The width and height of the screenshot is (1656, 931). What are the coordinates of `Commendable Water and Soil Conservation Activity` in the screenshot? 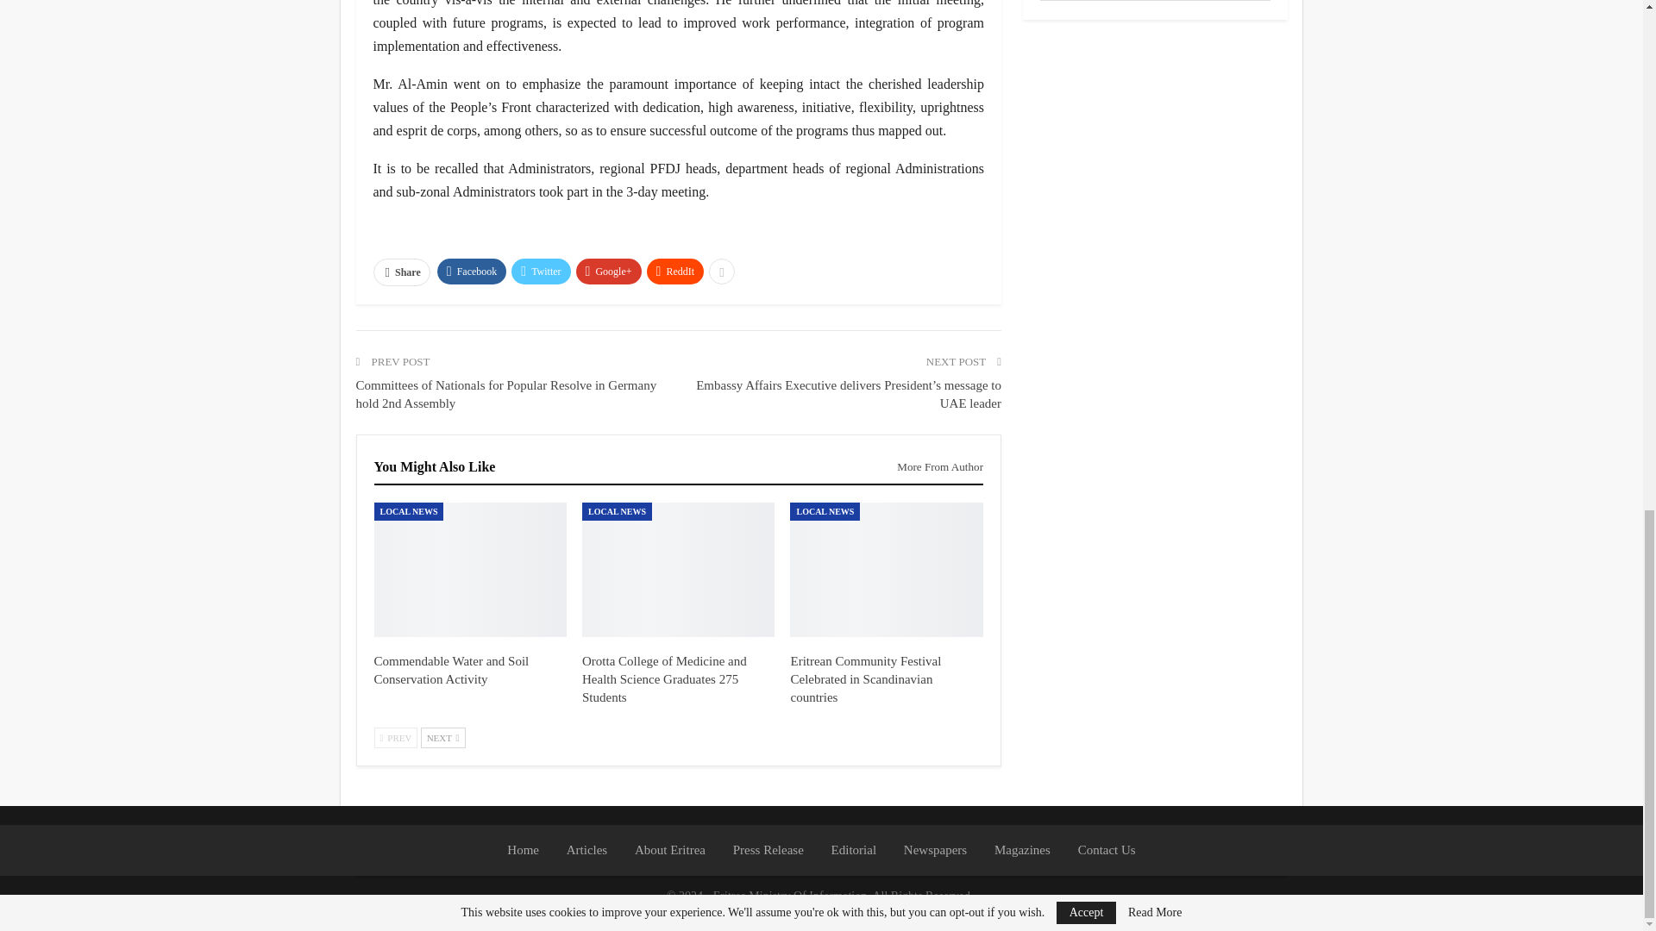 It's located at (452, 670).